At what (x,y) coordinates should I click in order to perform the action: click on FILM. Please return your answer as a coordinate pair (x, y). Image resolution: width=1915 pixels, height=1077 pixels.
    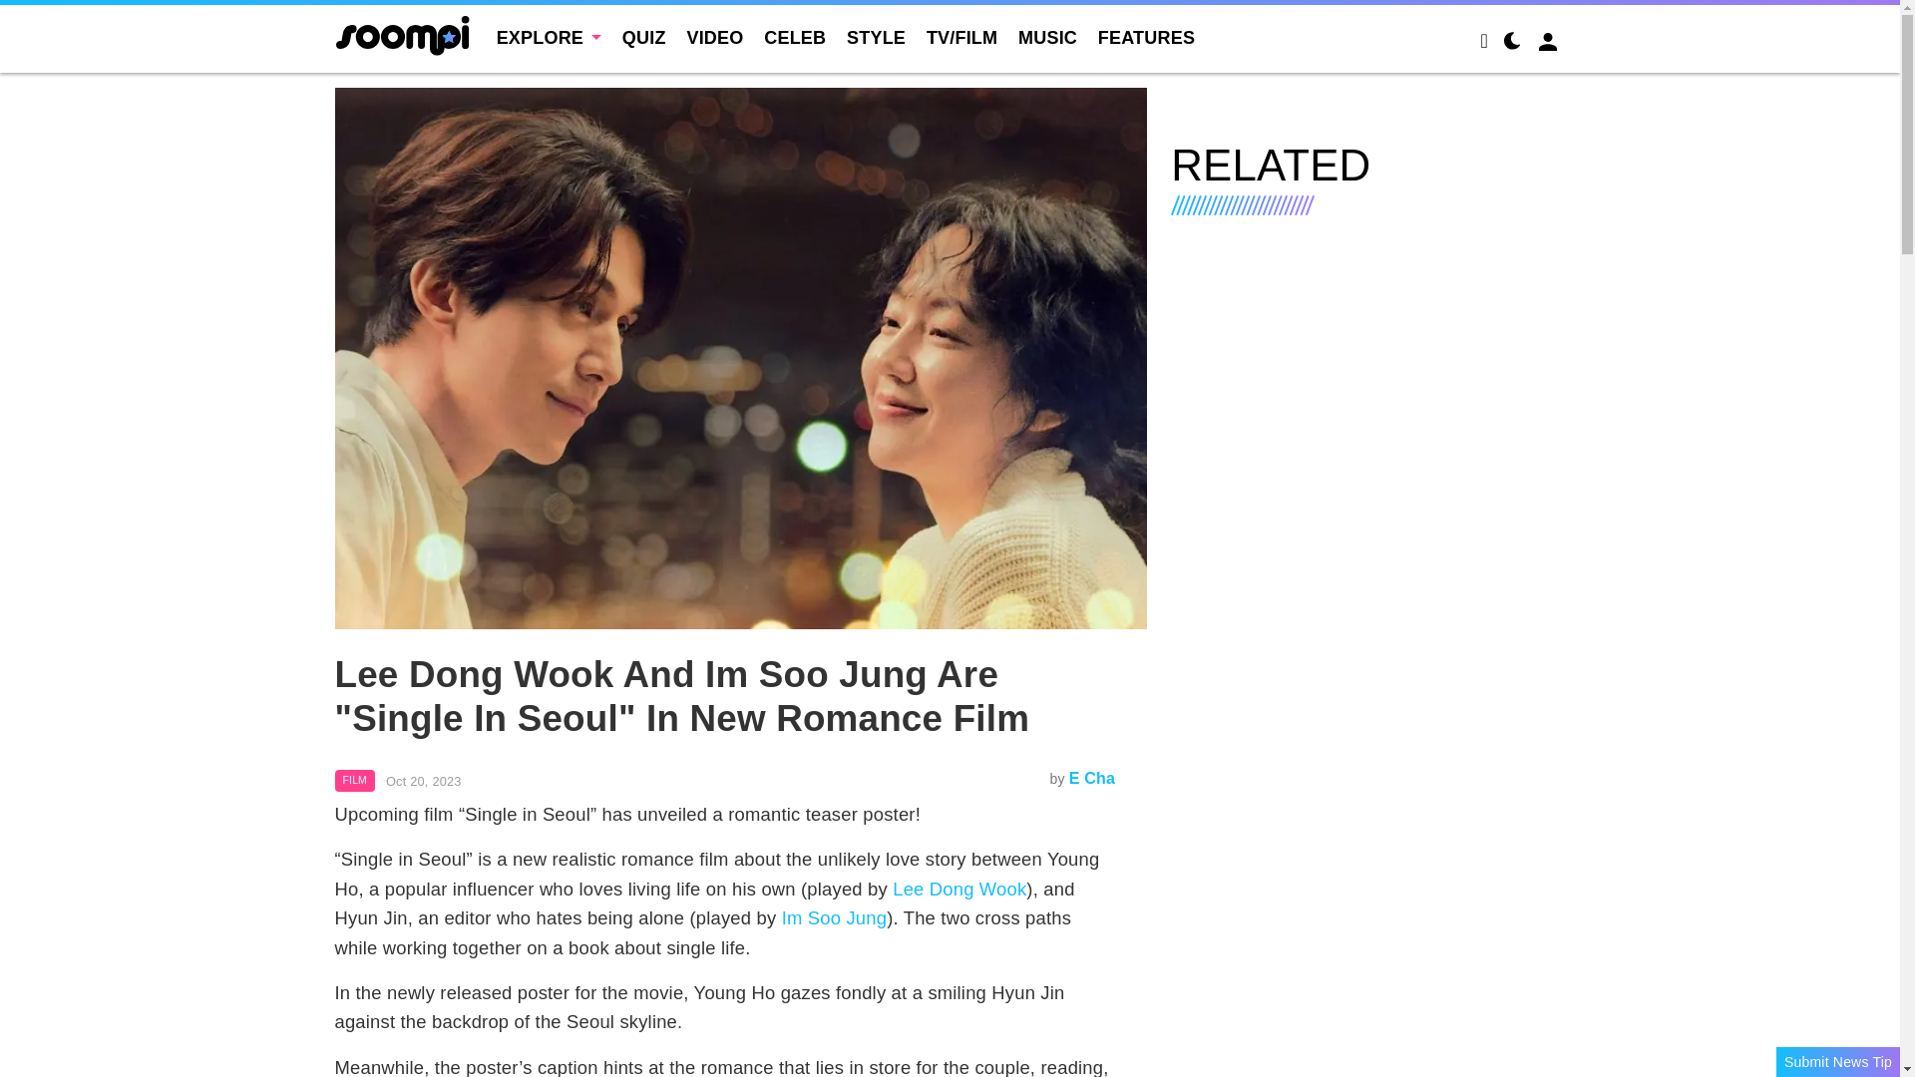
    Looking at the image, I should click on (355, 780).